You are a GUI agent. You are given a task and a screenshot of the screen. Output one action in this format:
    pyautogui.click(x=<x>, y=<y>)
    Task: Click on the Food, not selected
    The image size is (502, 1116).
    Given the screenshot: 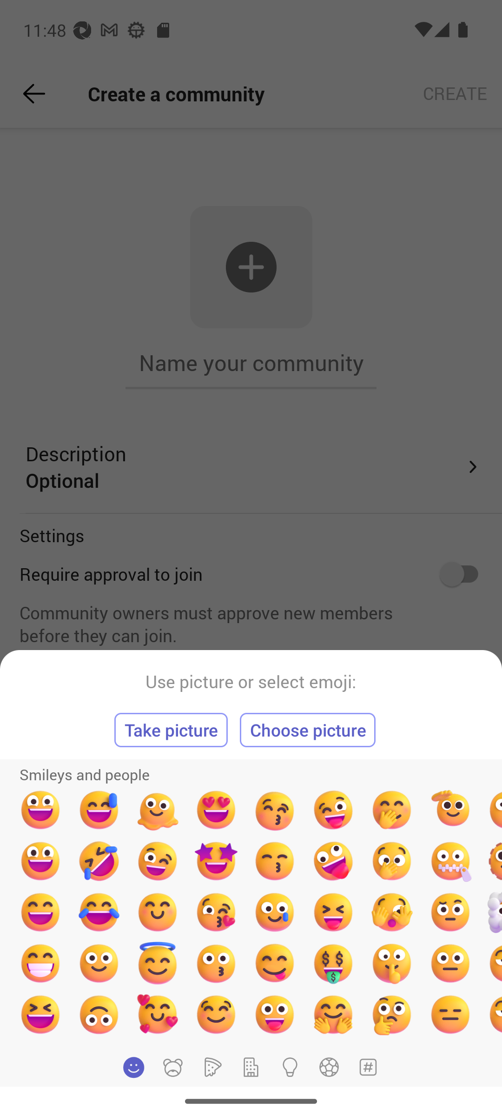 What is the action you would take?
    pyautogui.click(x=211, y=1067)
    